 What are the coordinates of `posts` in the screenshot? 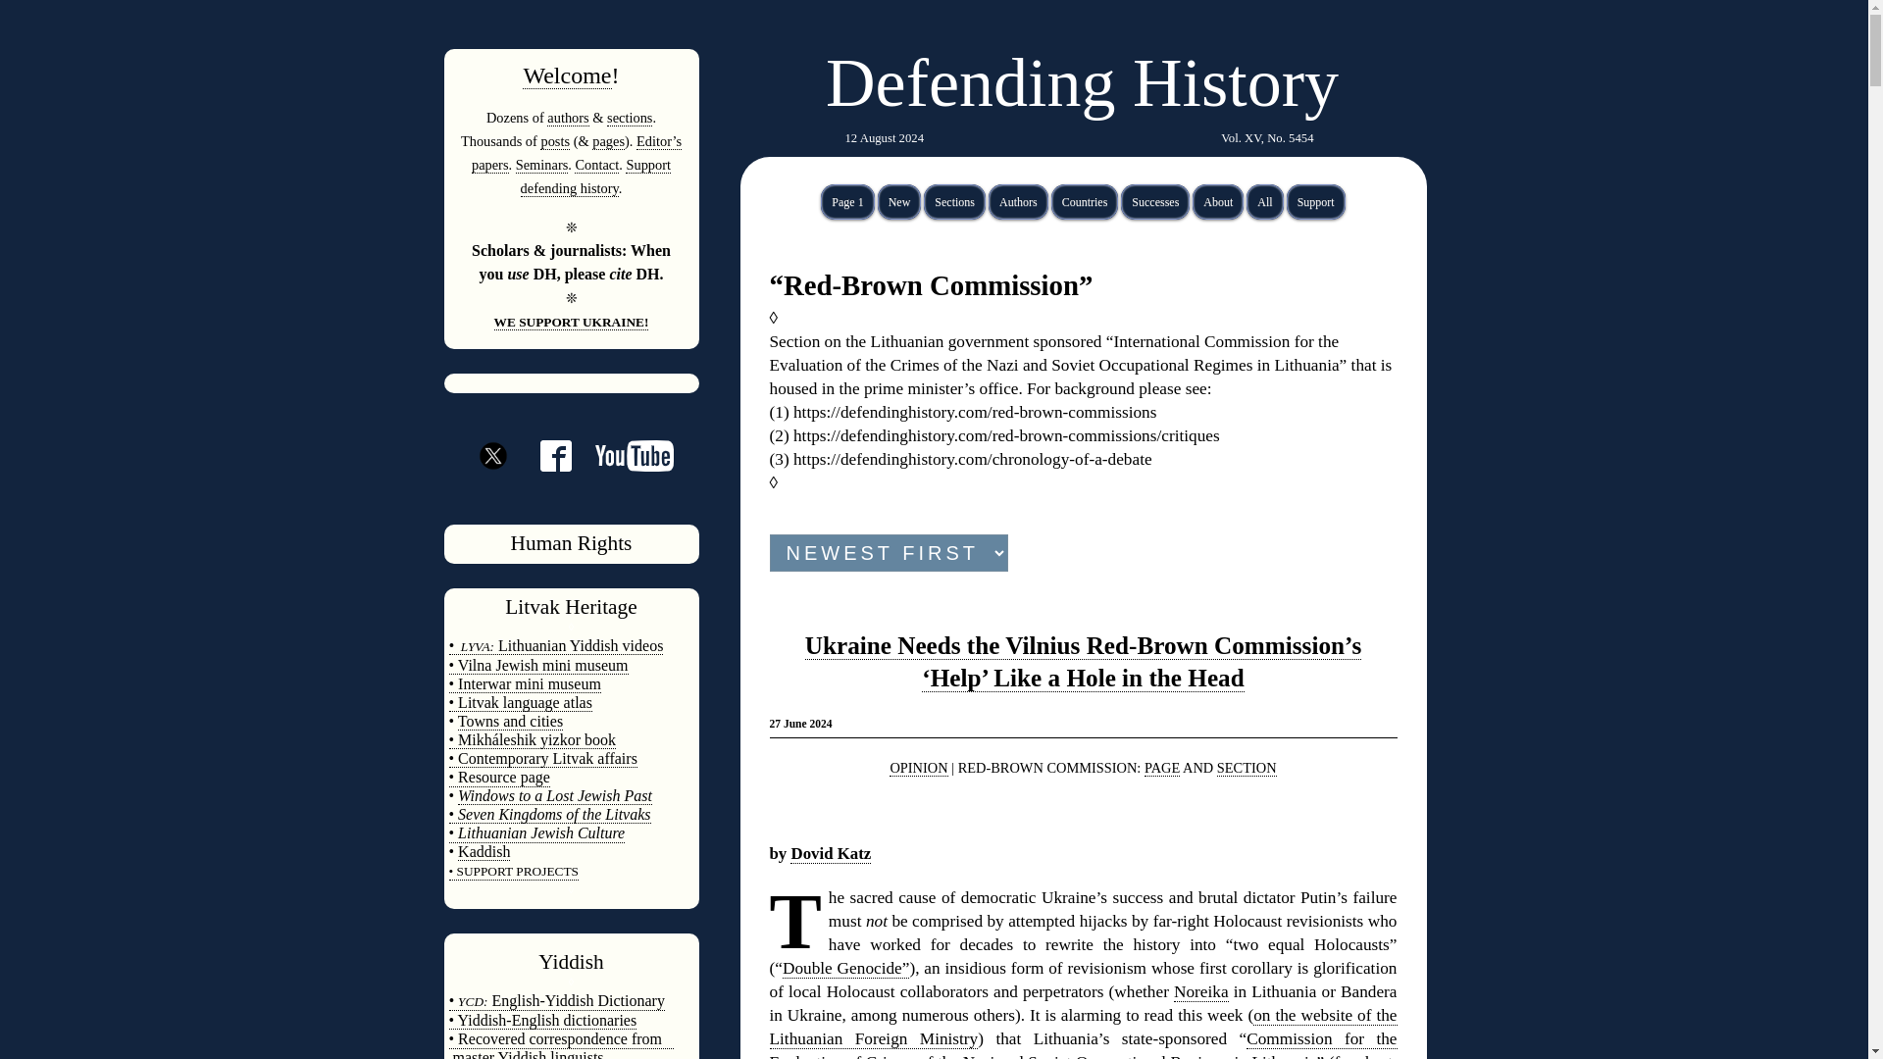 It's located at (555, 141).